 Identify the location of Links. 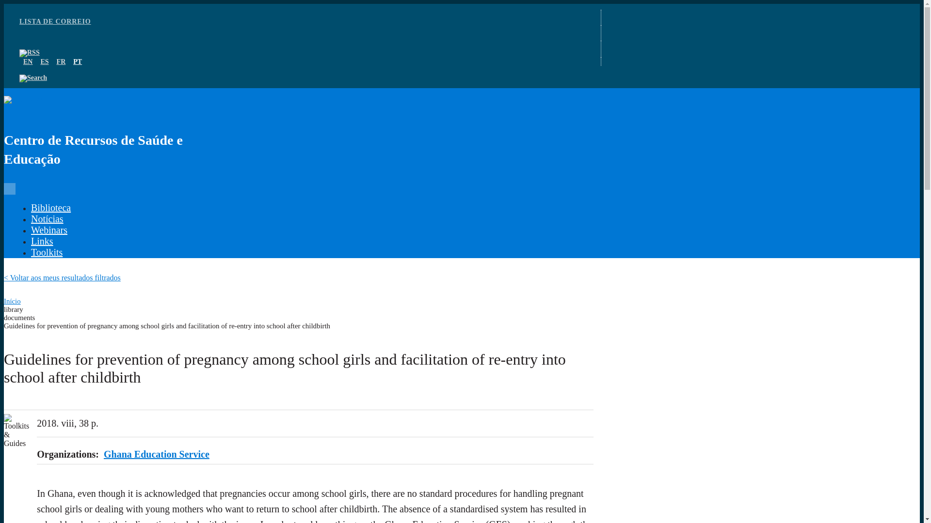
(42, 241).